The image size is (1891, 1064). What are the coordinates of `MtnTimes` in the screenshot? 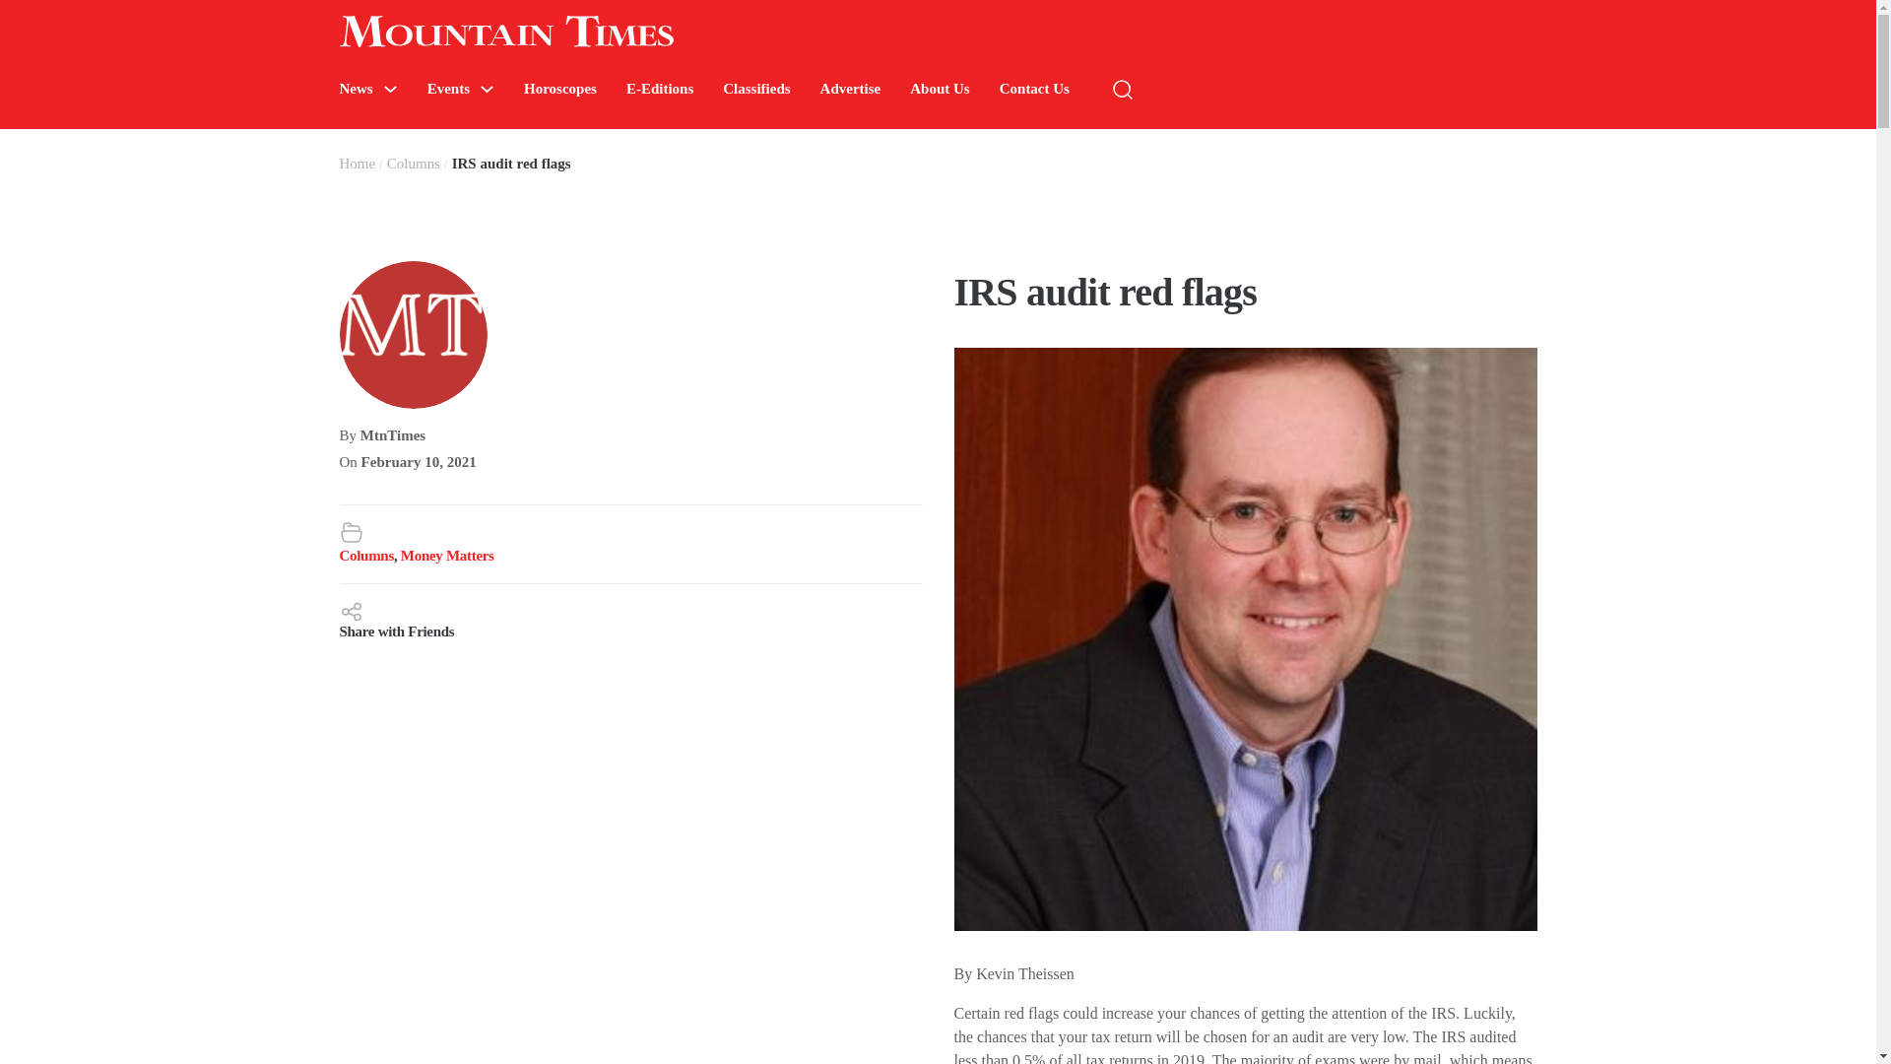 It's located at (393, 435).